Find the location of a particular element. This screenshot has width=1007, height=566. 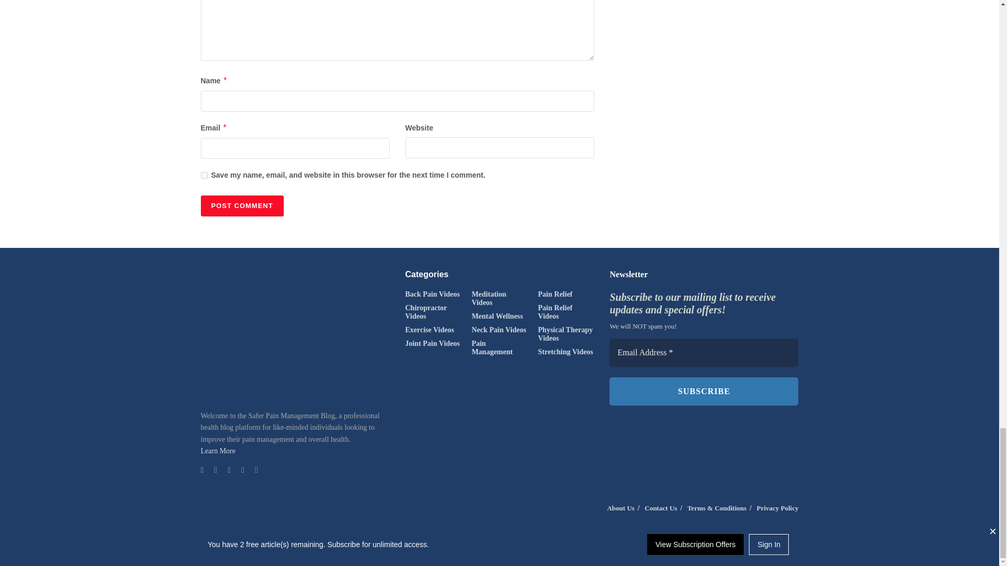

Subscribe is located at coordinates (704, 391).